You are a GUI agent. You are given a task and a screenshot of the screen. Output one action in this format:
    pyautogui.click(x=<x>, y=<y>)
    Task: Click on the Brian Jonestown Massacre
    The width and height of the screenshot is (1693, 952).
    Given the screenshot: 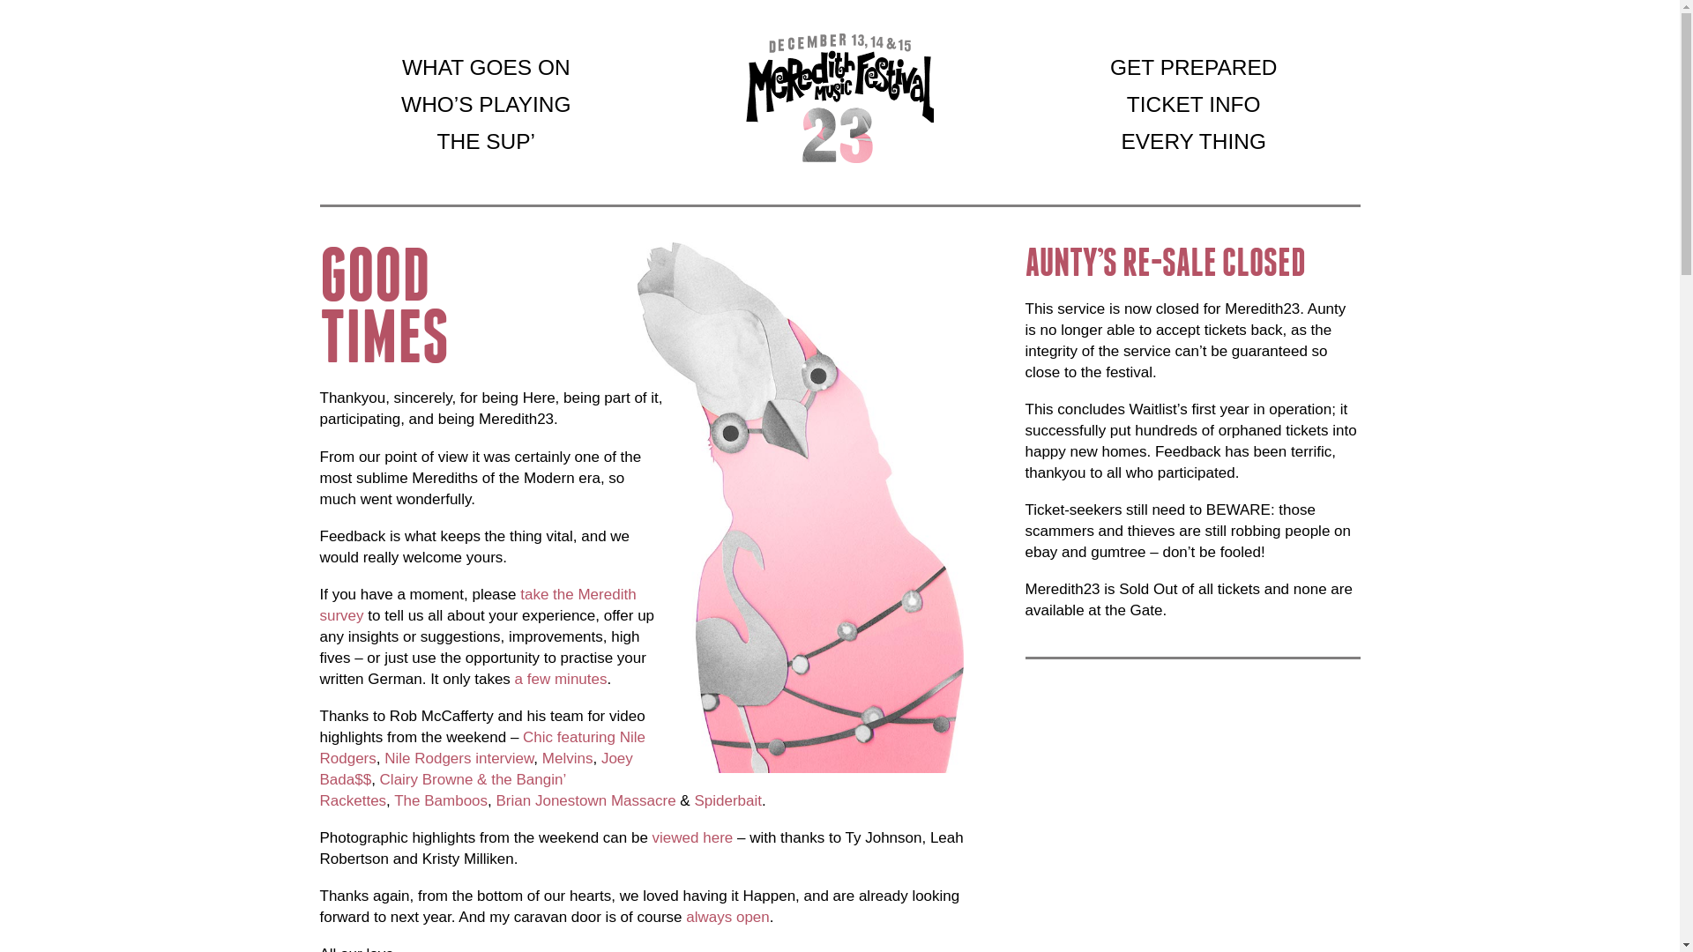 What is the action you would take?
    pyautogui.click(x=586, y=800)
    